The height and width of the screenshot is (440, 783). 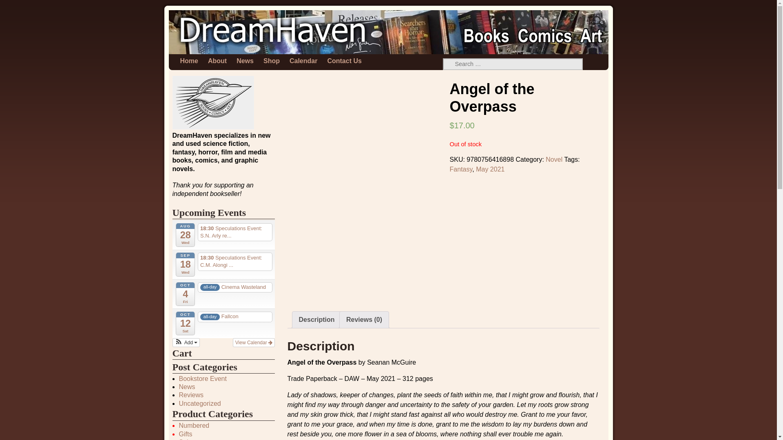 I want to click on Shop, so click(x=272, y=61).